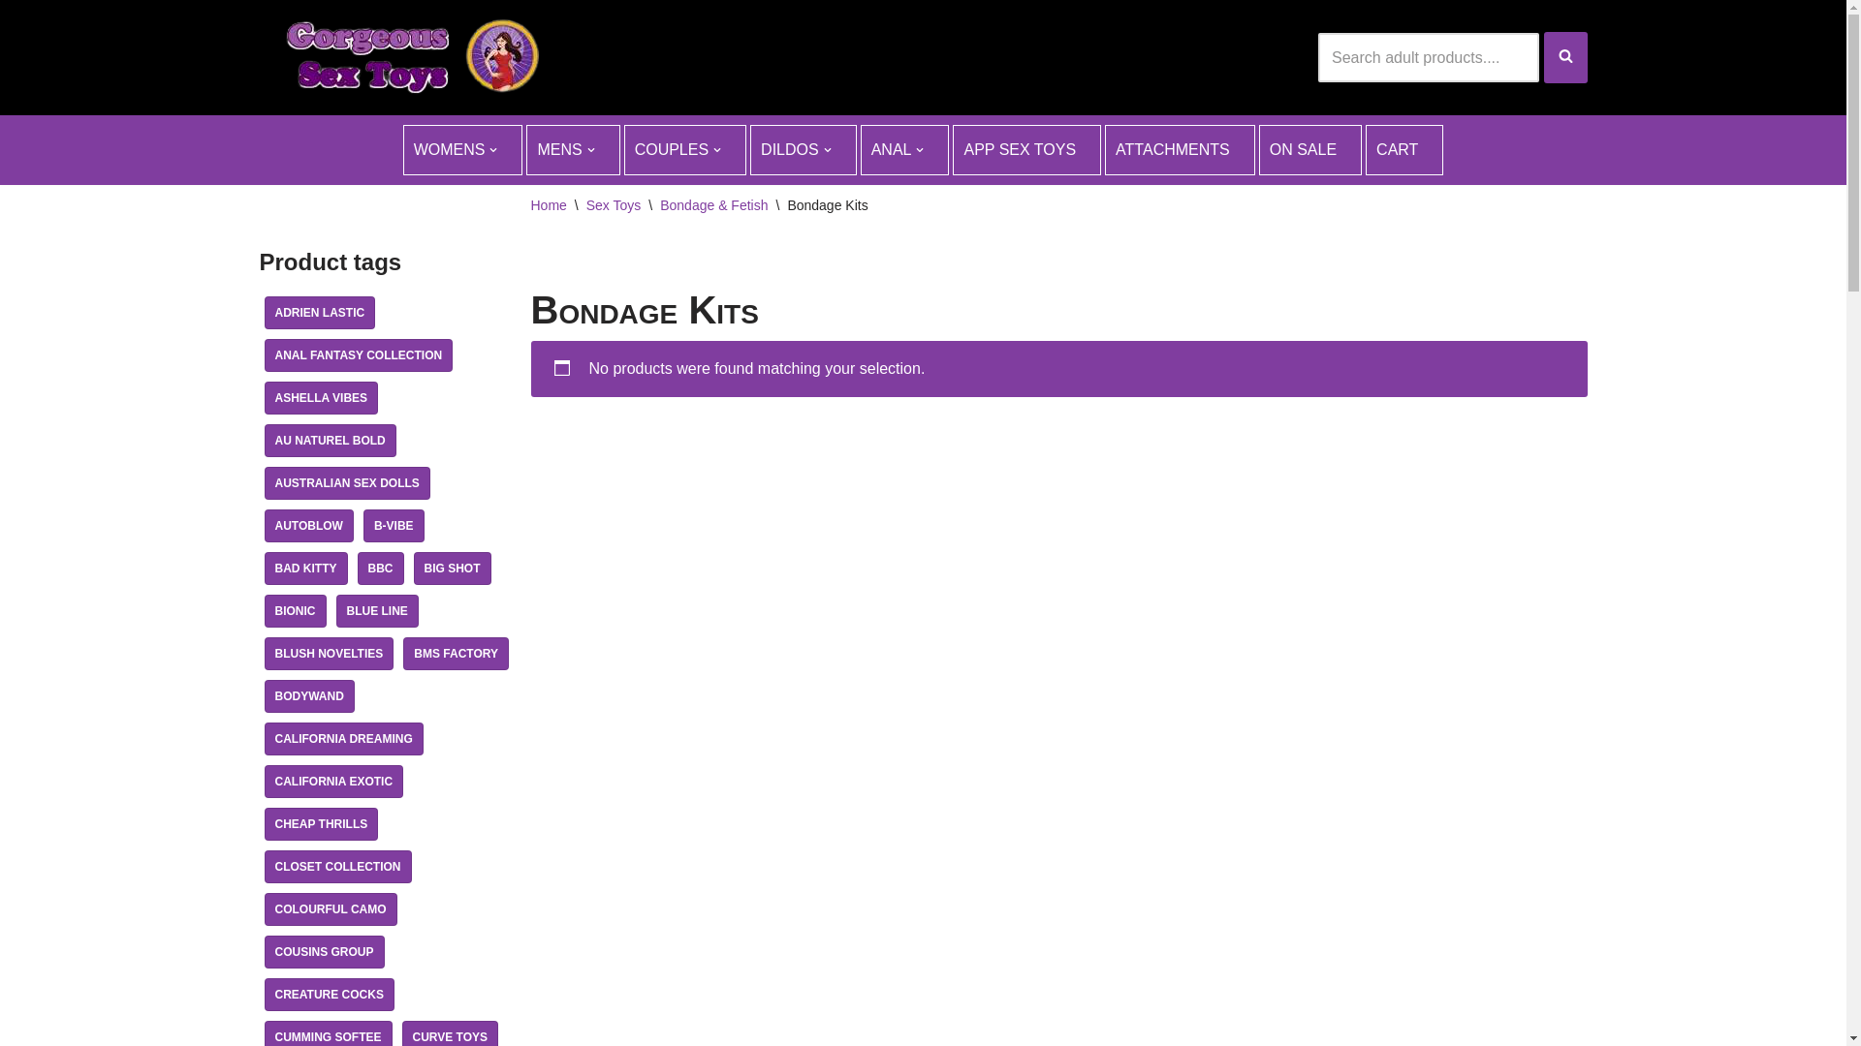 The height and width of the screenshot is (1046, 1861). I want to click on ON SALE, so click(1310, 150).